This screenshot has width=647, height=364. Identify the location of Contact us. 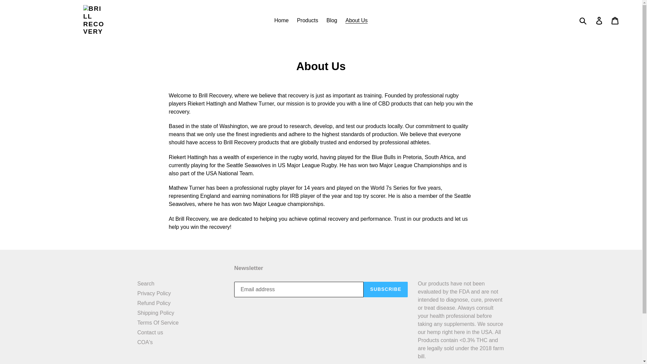
(150, 332).